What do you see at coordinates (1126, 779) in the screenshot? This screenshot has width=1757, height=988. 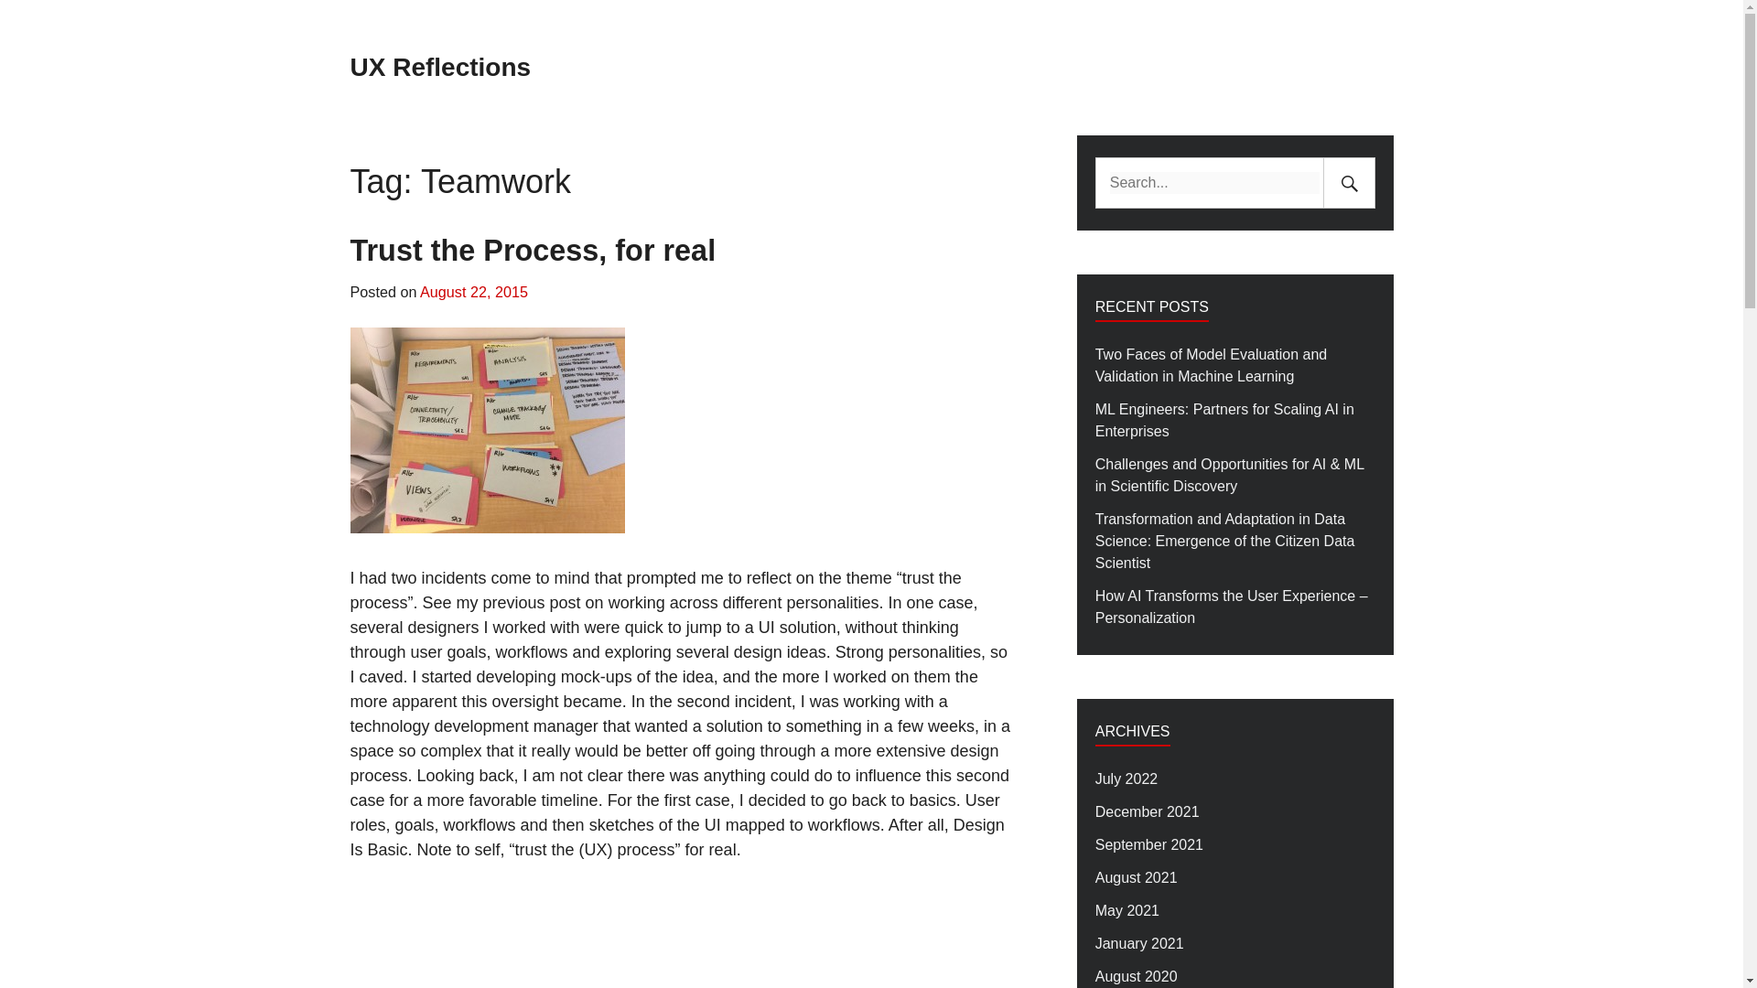 I see `July 2022` at bounding box center [1126, 779].